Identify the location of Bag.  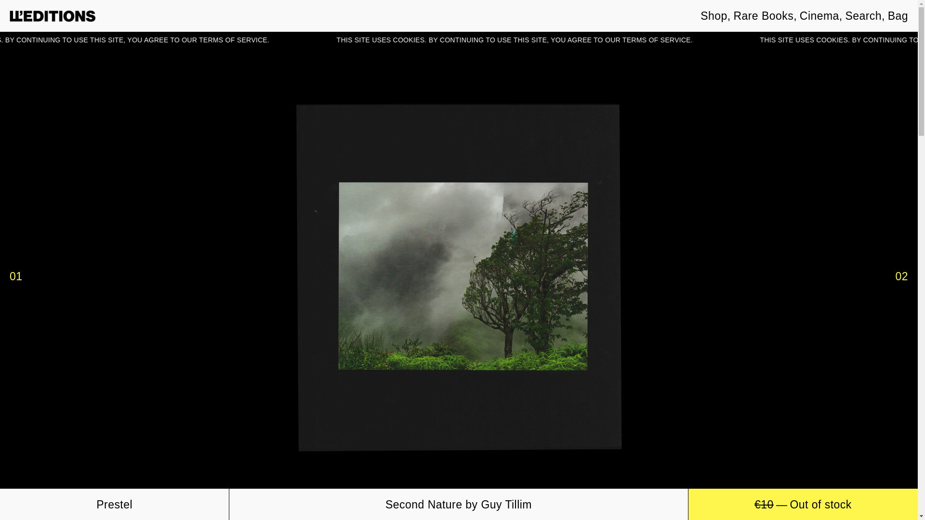
(898, 16).